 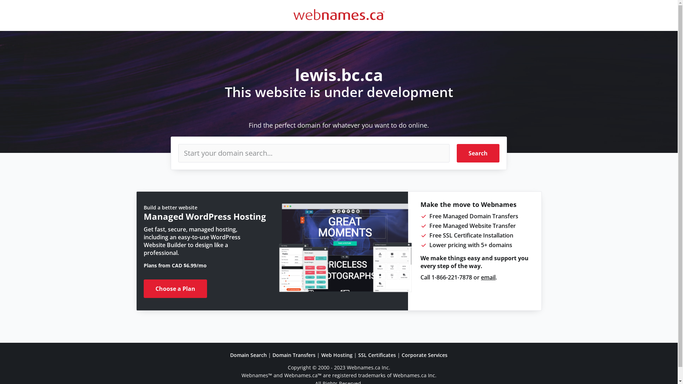 What do you see at coordinates (478, 153) in the screenshot?
I see `Search` at bounding box center [478, 153].